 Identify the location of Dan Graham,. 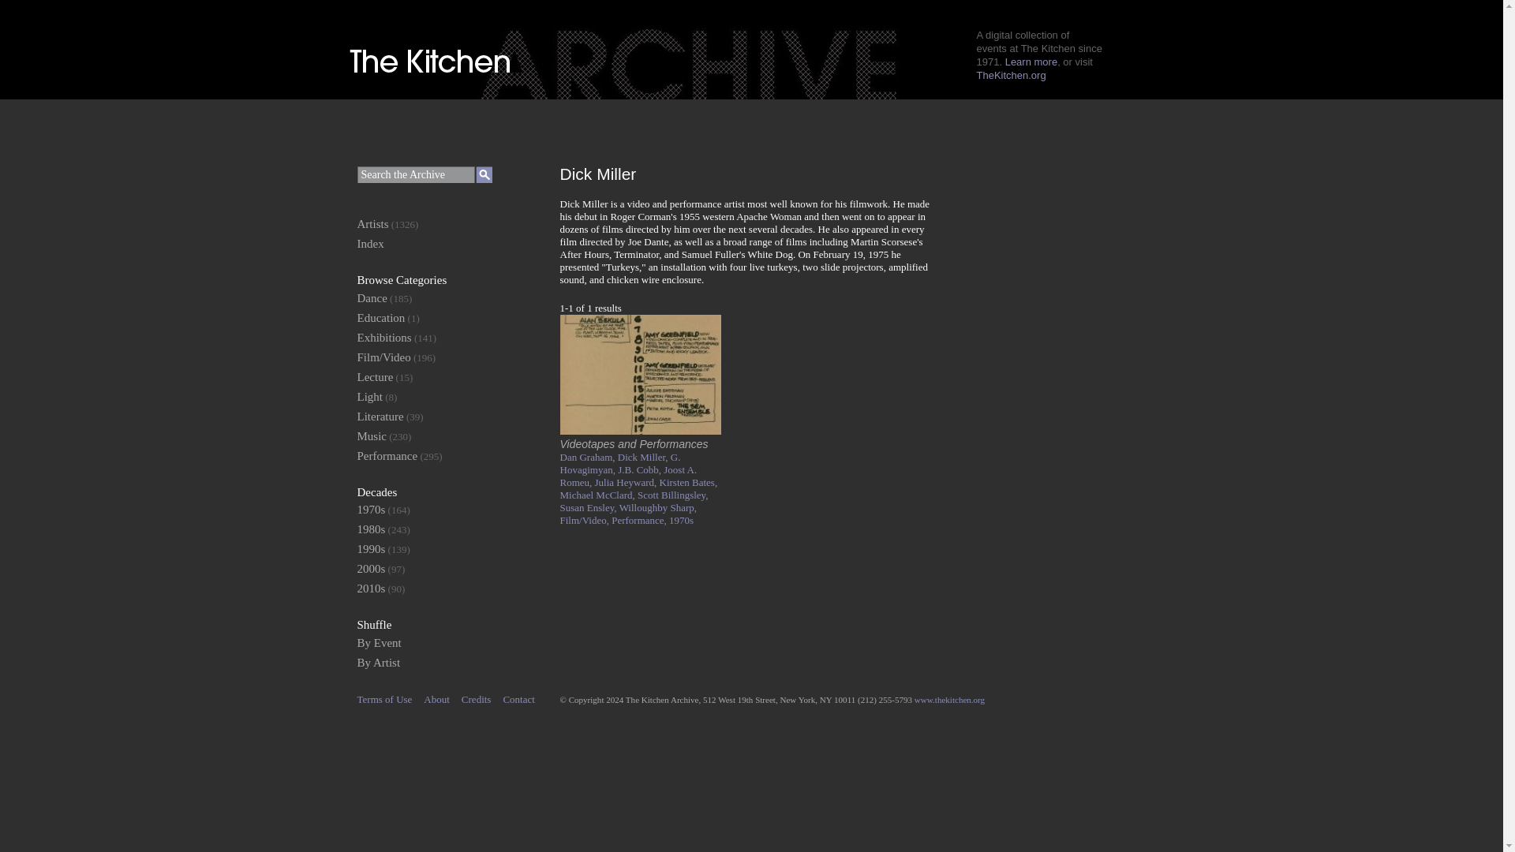
(589, 458).